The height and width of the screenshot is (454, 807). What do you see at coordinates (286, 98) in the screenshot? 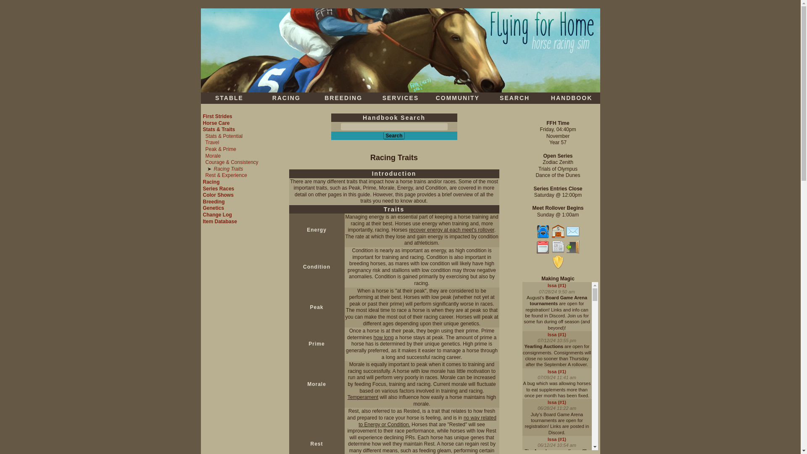
I see `RACING` at bounding box center [286, 98].